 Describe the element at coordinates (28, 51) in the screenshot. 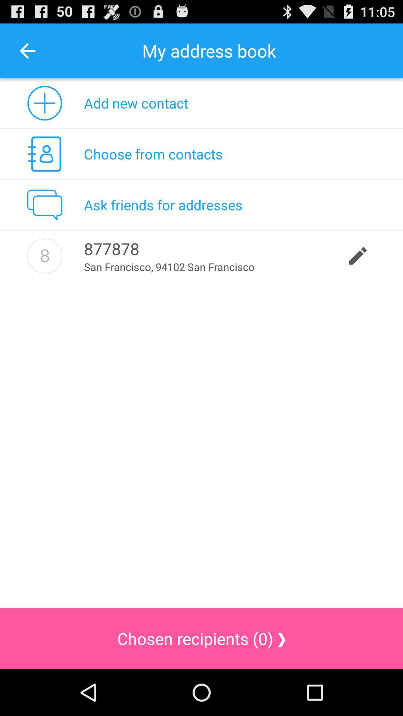

I see `go to previous page` at that location.